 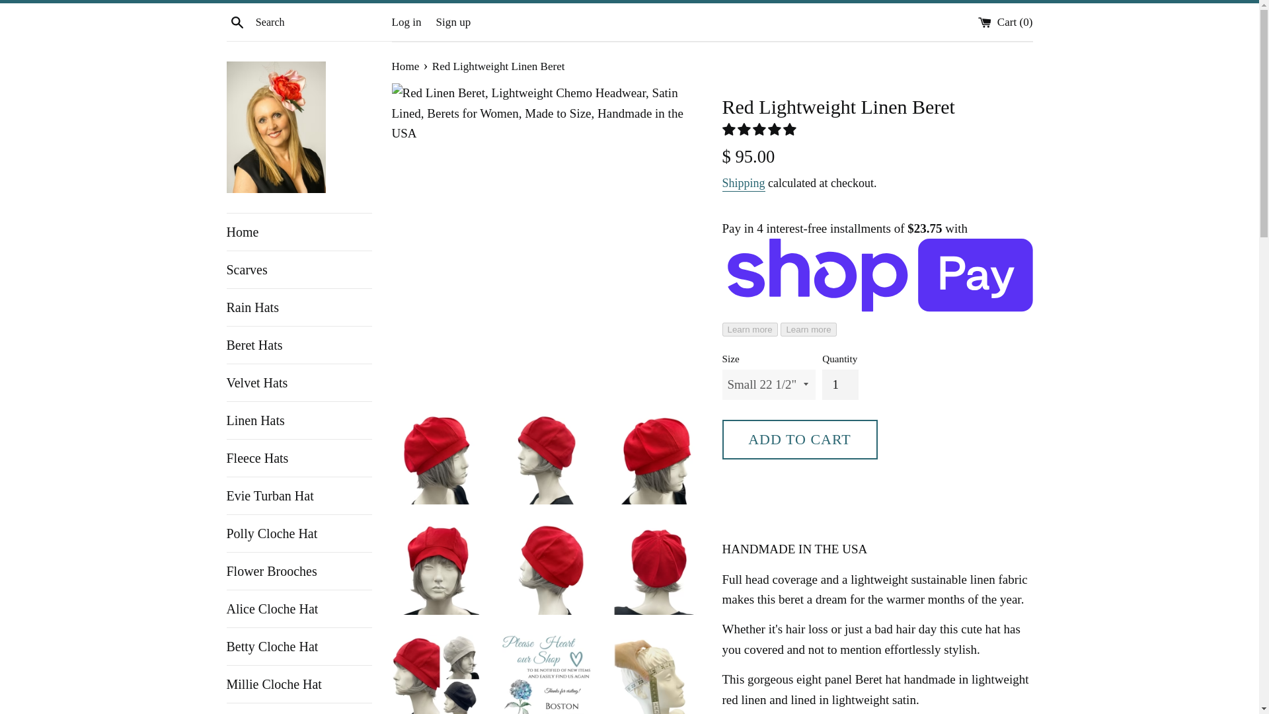 What do you see at coordinates (299, 231) in the screenshot?
I see `Home` at bounding box center [299, 231].